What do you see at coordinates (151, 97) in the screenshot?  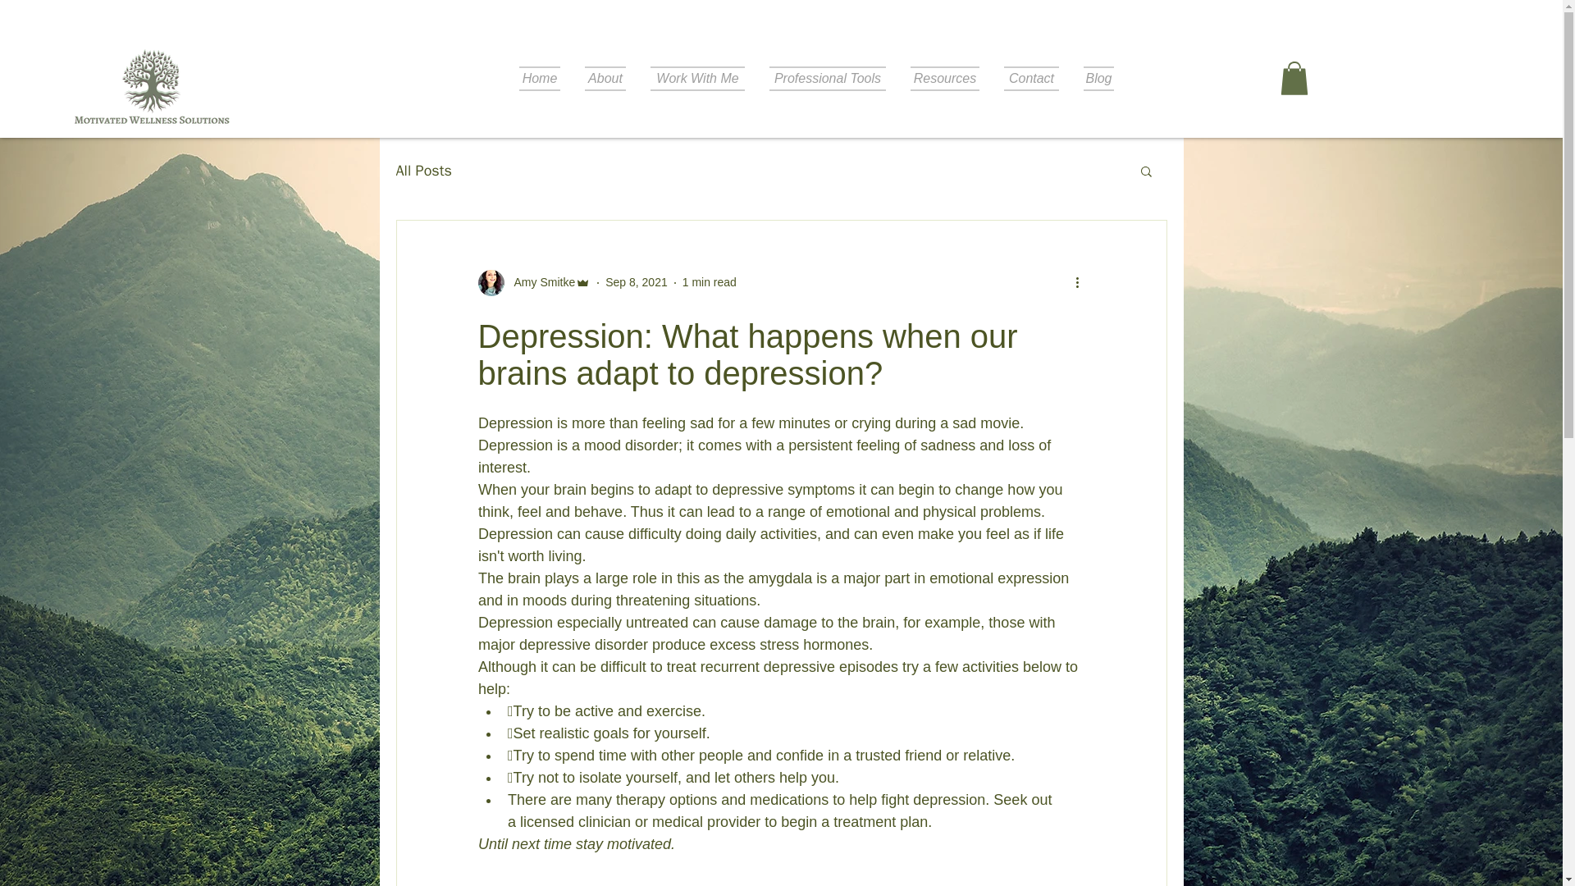 I see `Motivated Wellness New Logo 2023.png` at bounding box center [151, 97].